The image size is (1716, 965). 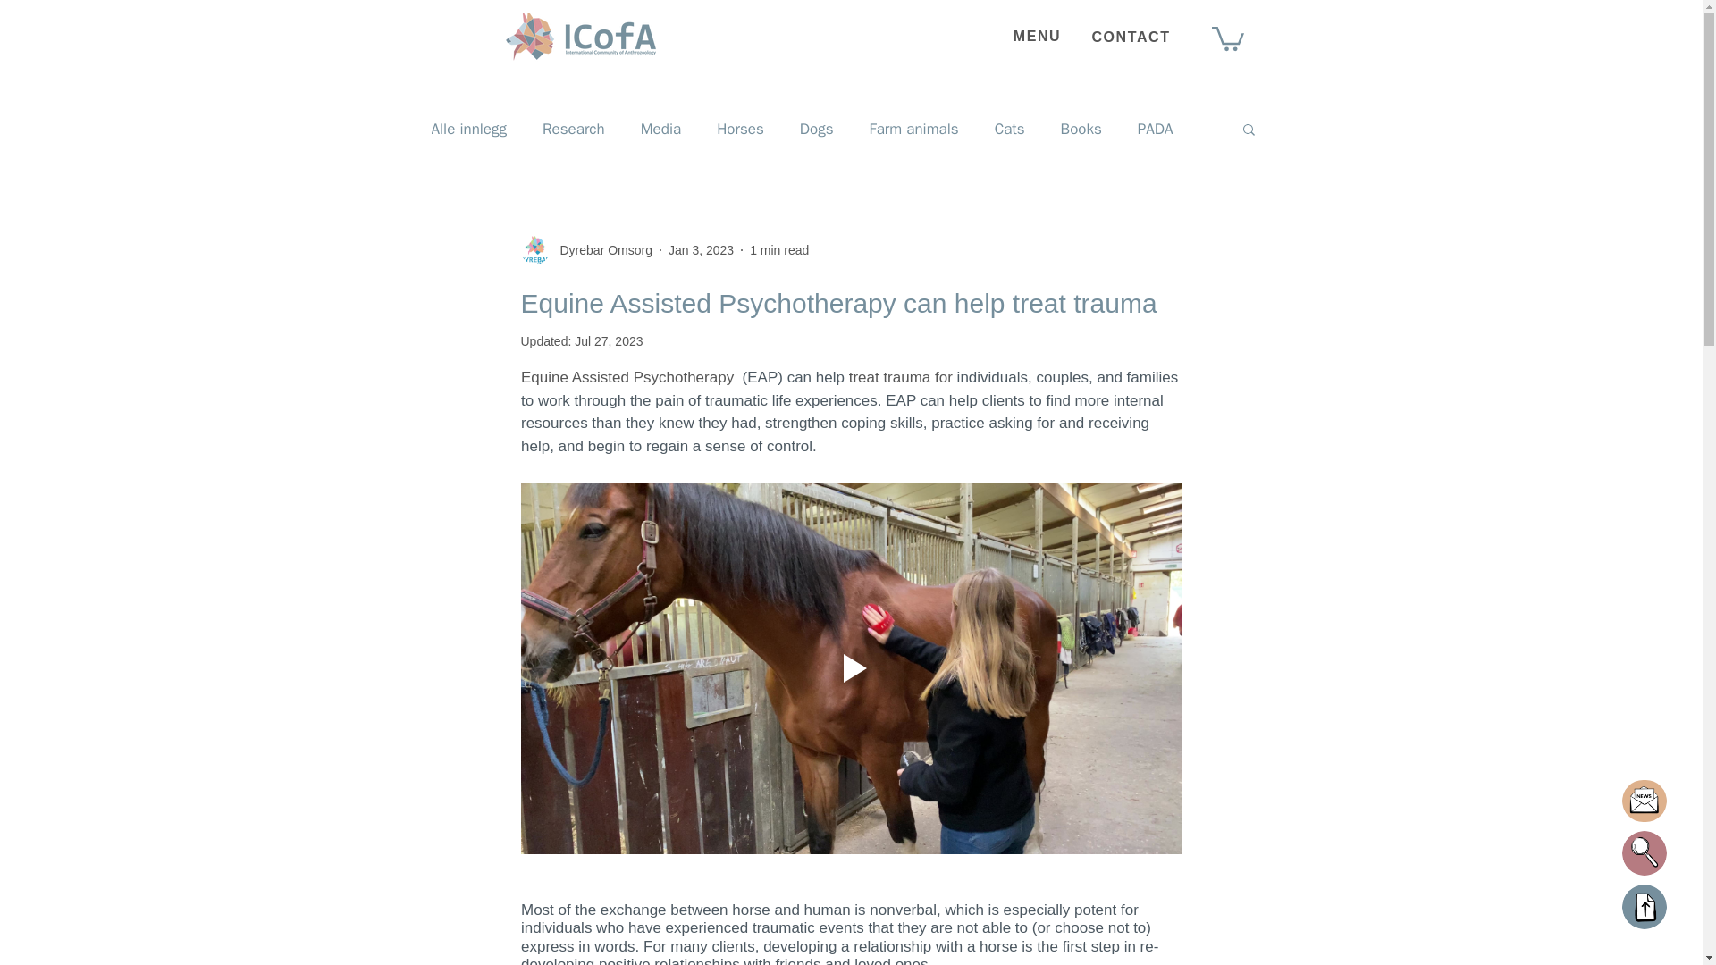 I want to click on CONTACT, so click(x=1131, y=36).